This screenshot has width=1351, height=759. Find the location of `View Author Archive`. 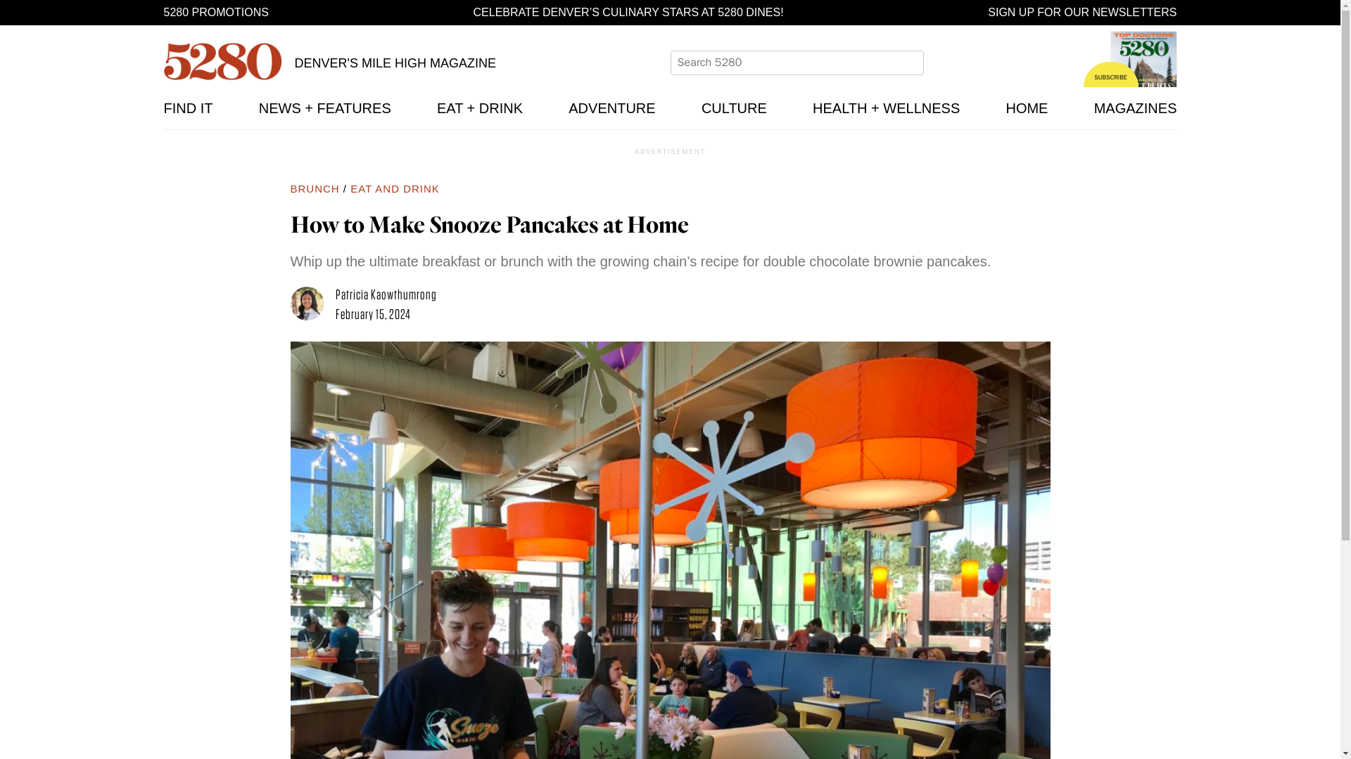

View Author Archive is located at coordinates (312, 305).